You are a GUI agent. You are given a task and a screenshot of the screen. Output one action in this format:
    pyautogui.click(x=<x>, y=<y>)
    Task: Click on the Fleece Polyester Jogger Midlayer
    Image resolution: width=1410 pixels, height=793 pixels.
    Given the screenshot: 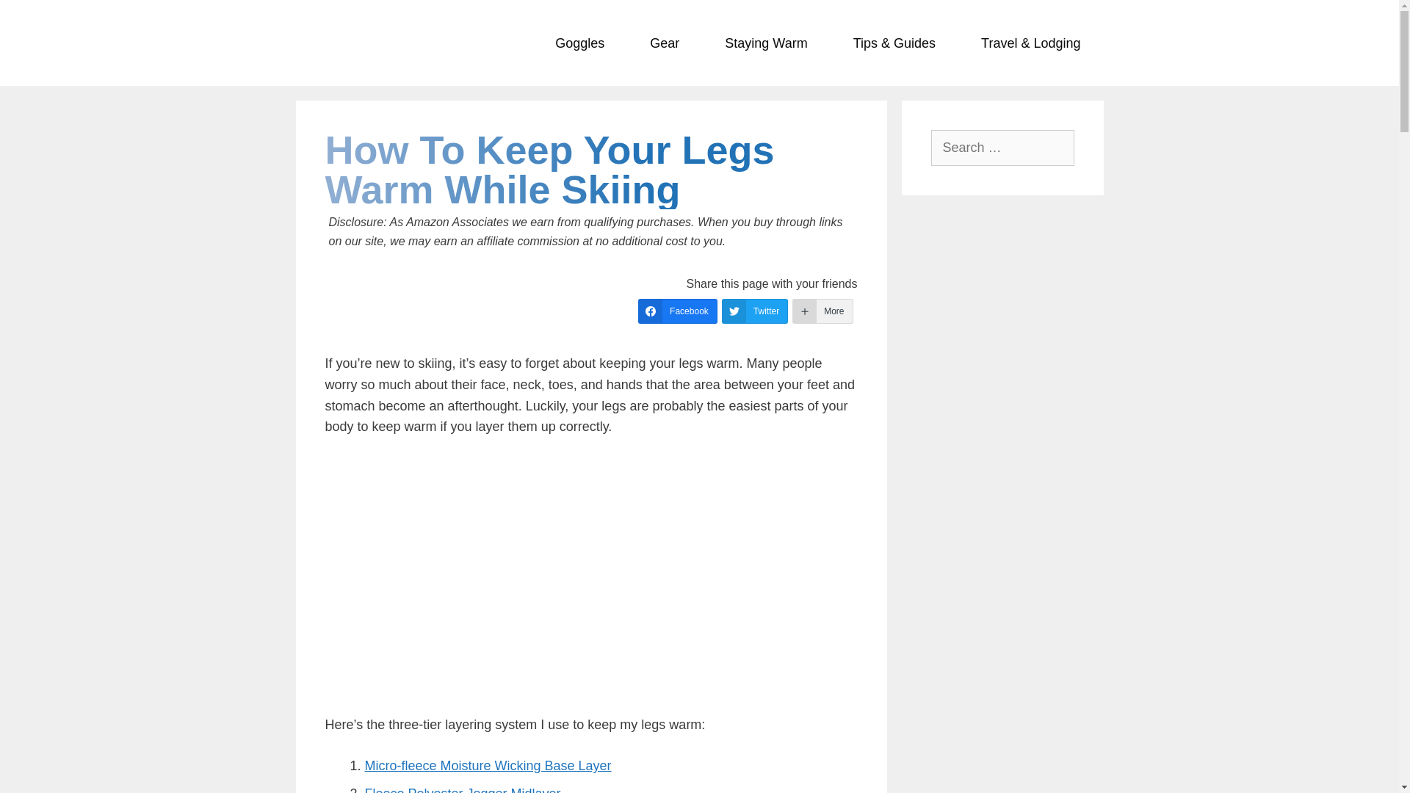 What is the action you would take?
    pyautogui.click(x=461, y=790)
    